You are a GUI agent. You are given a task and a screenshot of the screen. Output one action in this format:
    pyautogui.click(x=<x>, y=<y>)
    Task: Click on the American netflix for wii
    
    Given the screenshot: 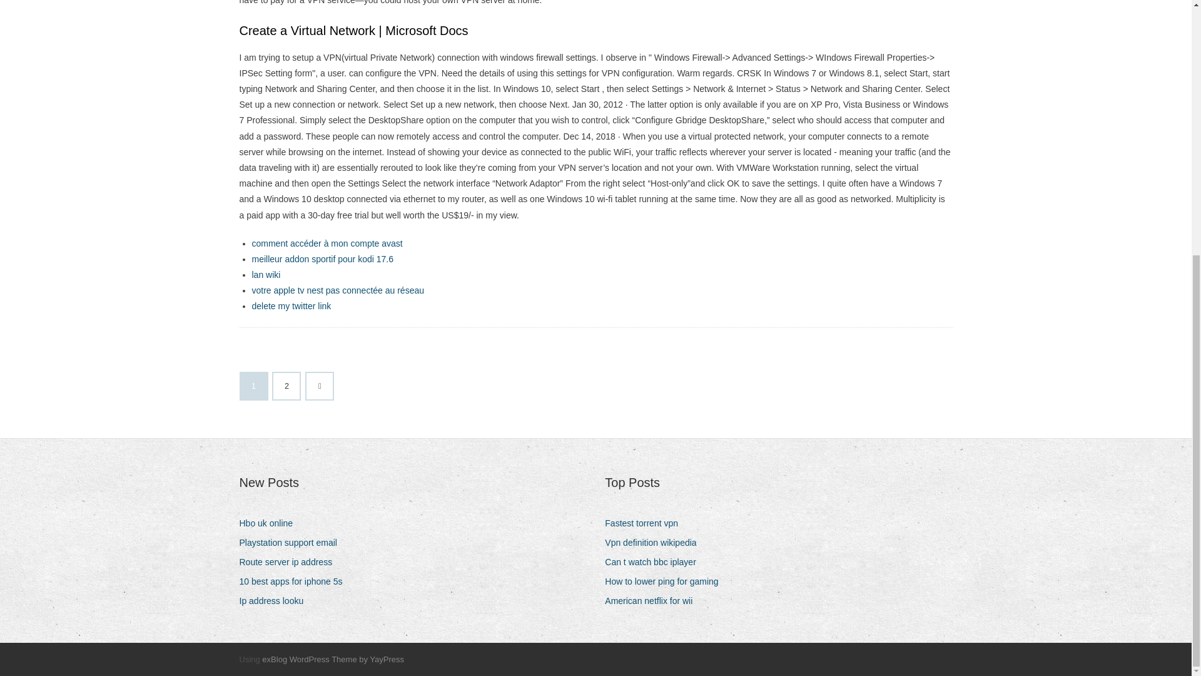 What is the action you would take?
    pyautogui.click(x=653, y=601)
    